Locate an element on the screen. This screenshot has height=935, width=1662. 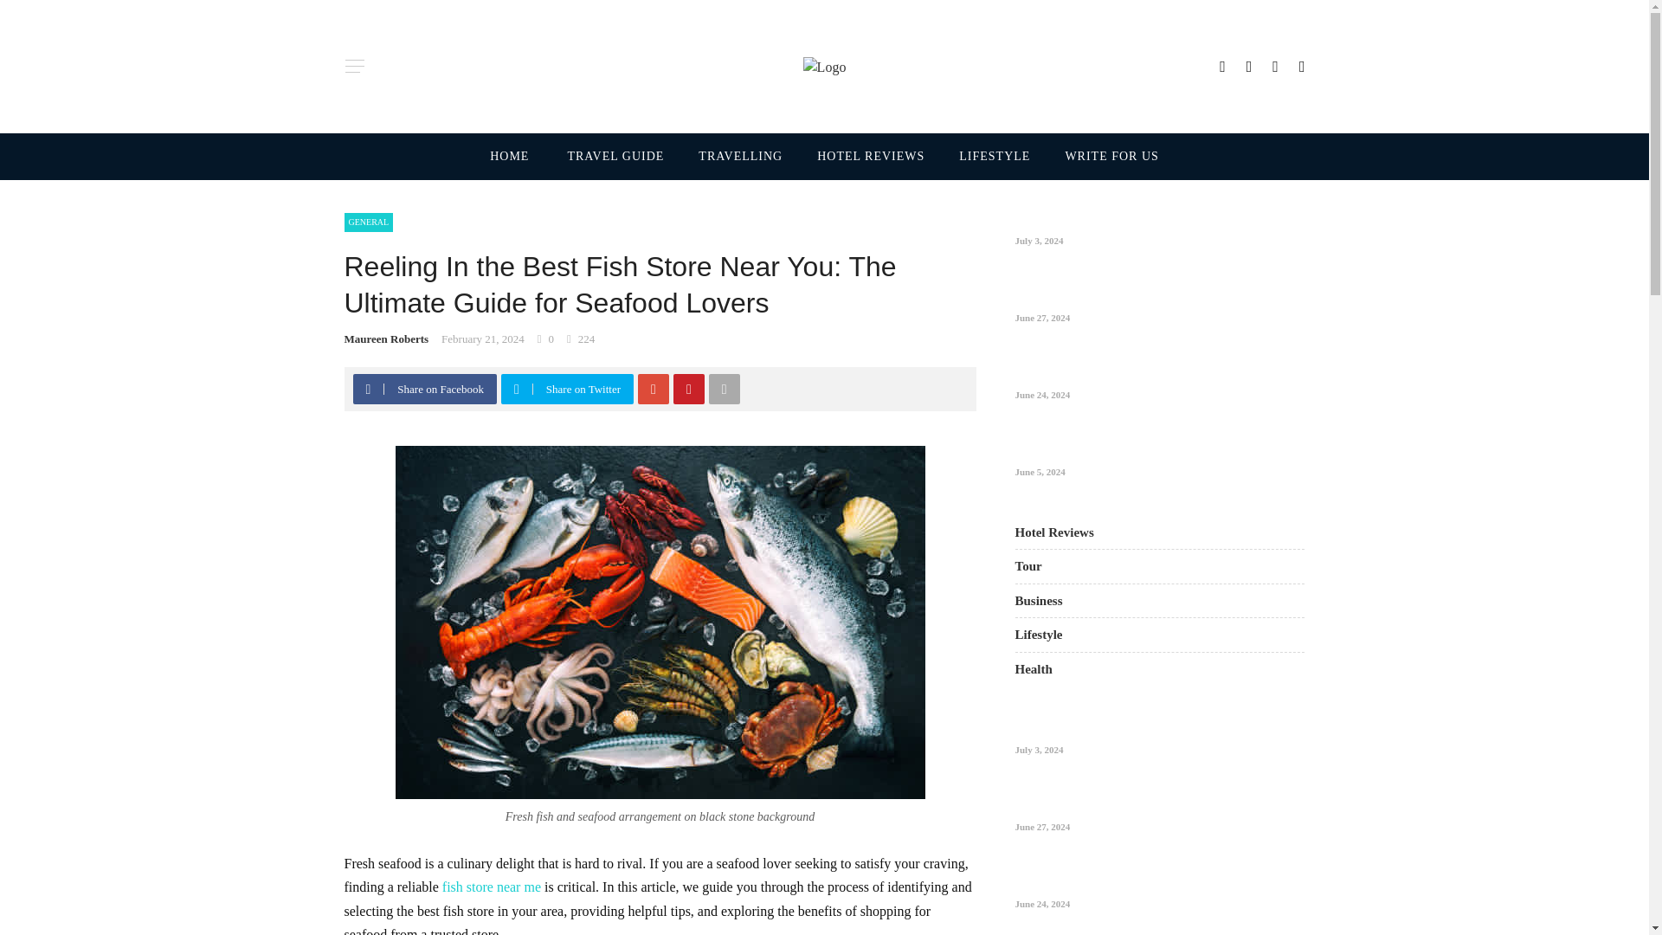
TRAVELLING is located at coordinates (740, 157).